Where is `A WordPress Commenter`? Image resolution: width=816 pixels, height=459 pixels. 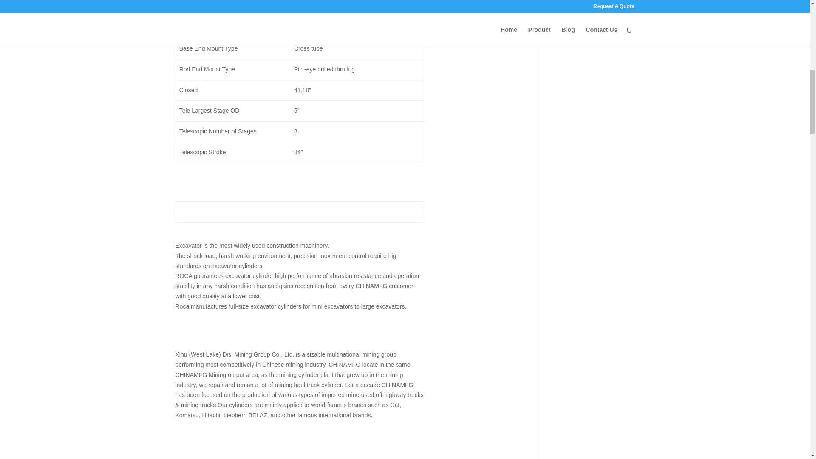 A WordPress Commenter is located at coordinates (585, 28).